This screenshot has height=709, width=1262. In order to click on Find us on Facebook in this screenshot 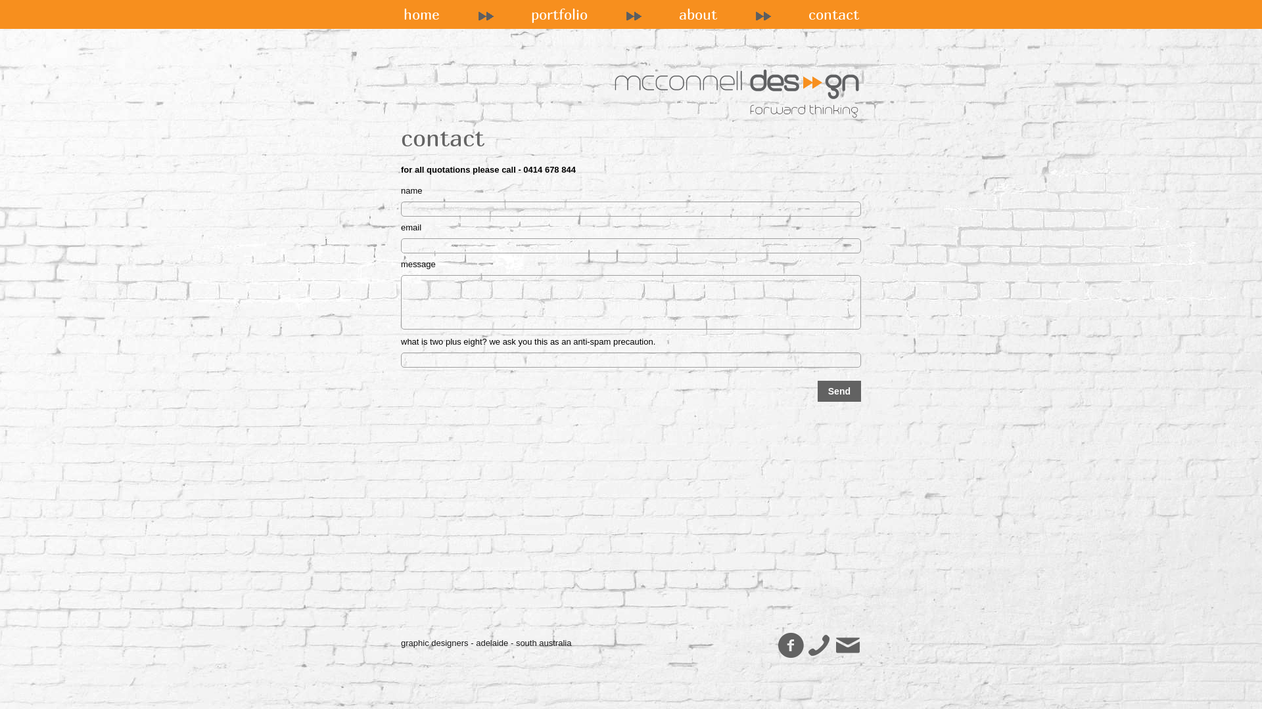, I will do `click(791, 646)`.